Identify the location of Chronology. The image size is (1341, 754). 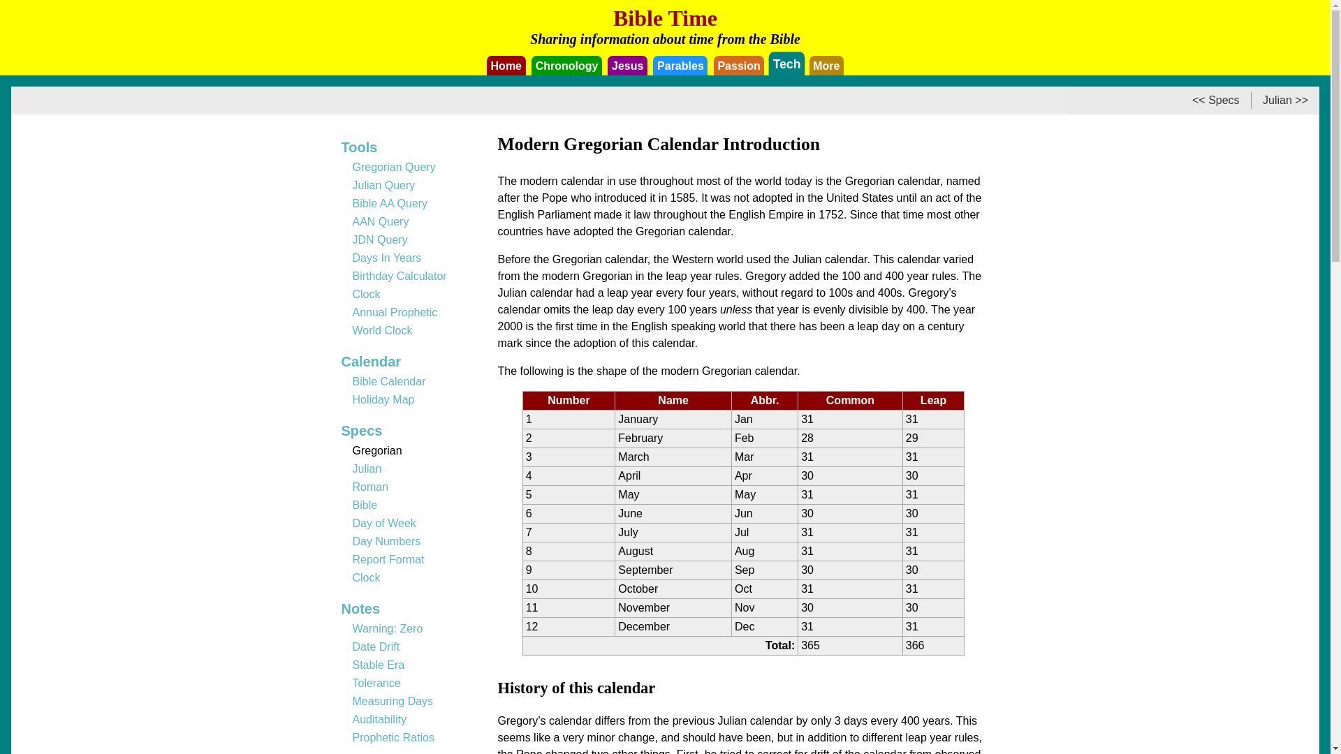
(566, 66).